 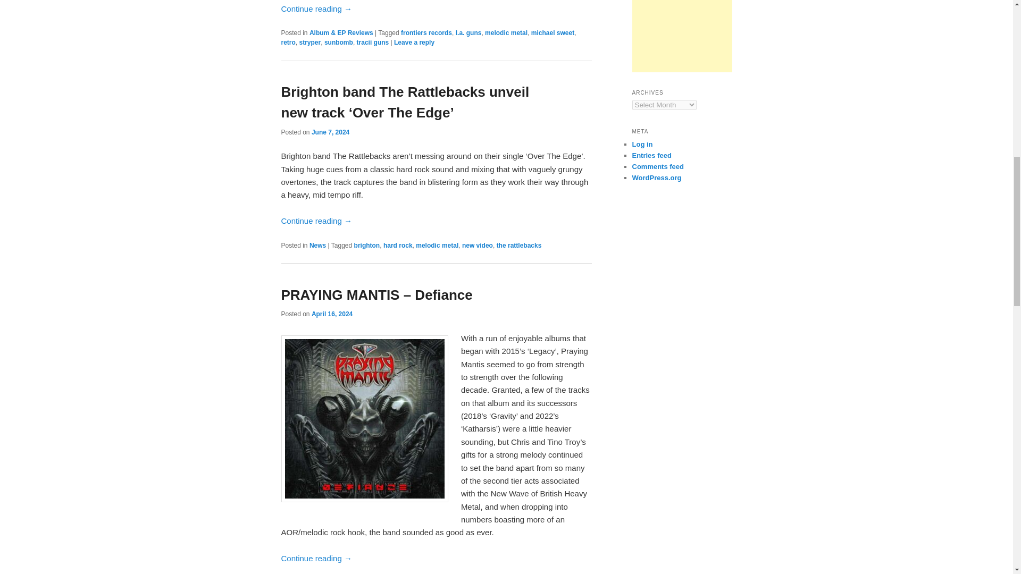 What do you see at coordinates (414, 43) in the screenshot?
I see `Leave a reply` at bounding box center [414, 43].